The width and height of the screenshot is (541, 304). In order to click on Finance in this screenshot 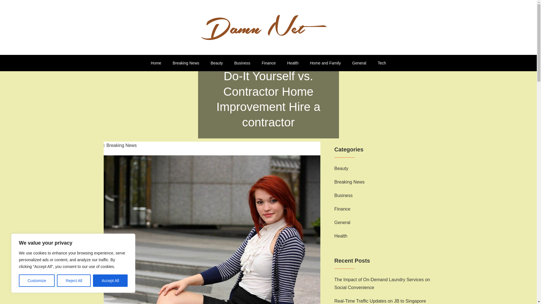, I will do `click(269, 63)`.